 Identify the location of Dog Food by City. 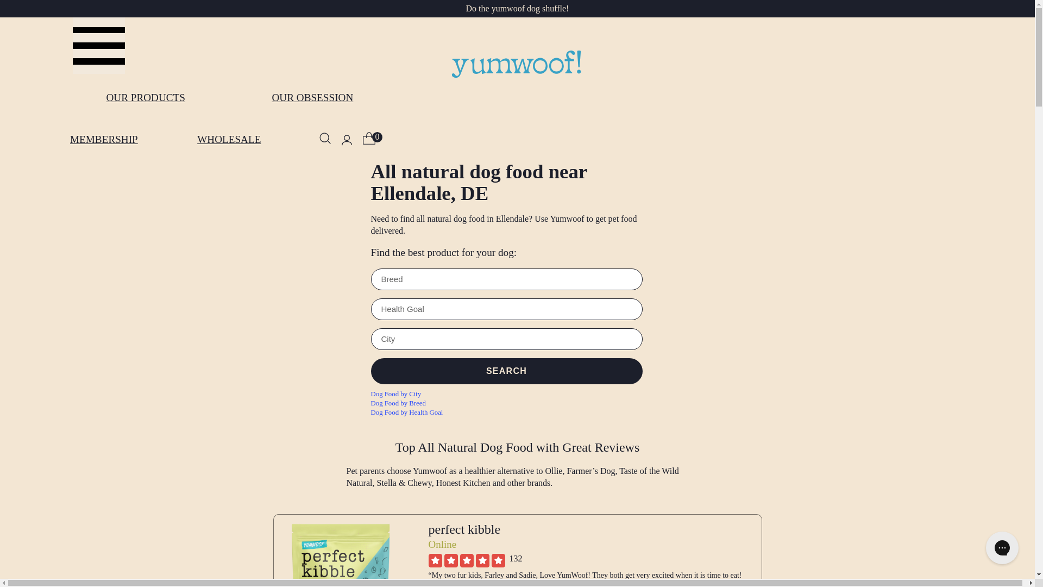
(517, 395).